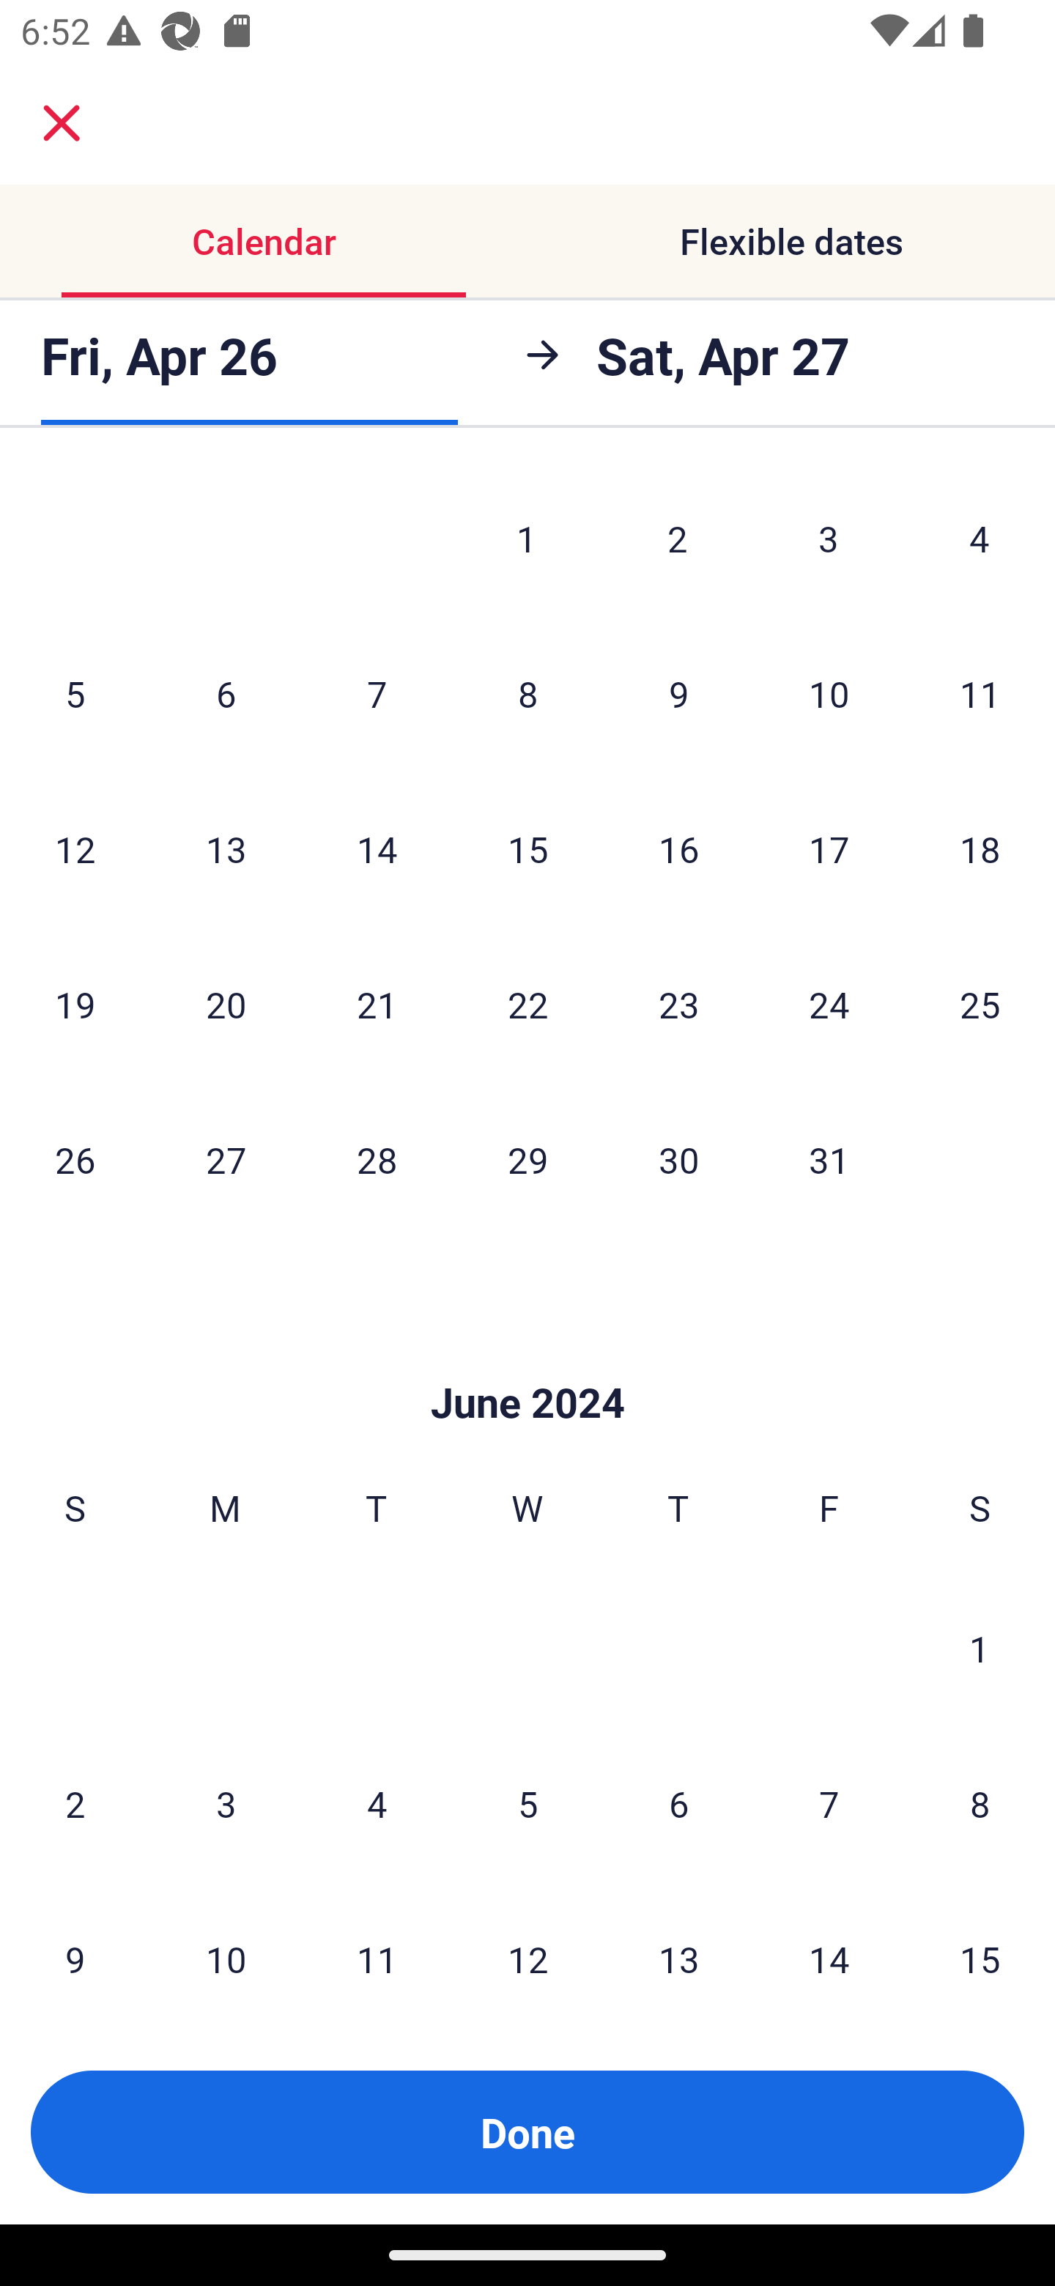  What do you see at coordinates (377, 1803) in the screenshot?
I see `4 Tuesday, June 4, 2024` at bounding box center [377, 1803].